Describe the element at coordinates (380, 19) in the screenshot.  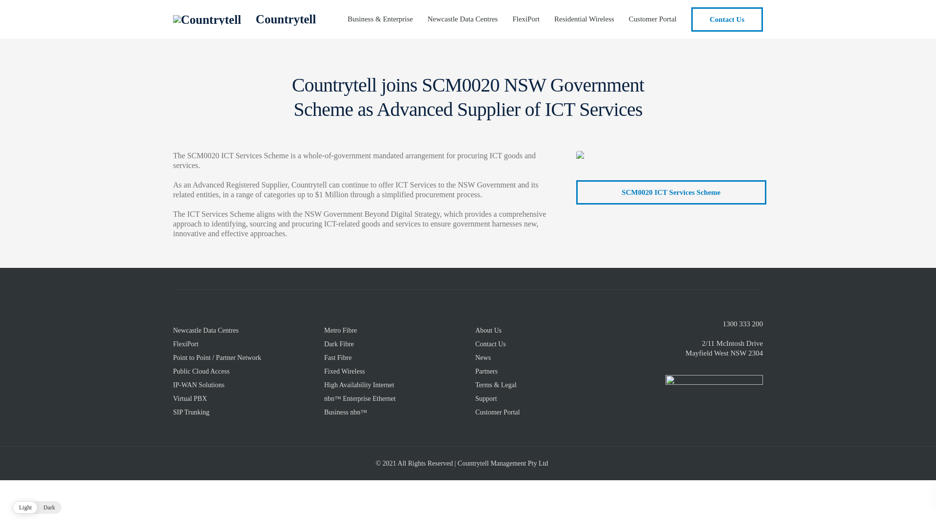
I see `Business & Enterprise` at that location.